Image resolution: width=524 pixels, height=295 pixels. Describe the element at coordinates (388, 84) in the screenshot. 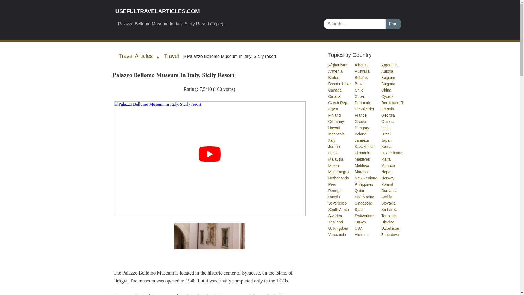

I see `Bulgaria` at that location.